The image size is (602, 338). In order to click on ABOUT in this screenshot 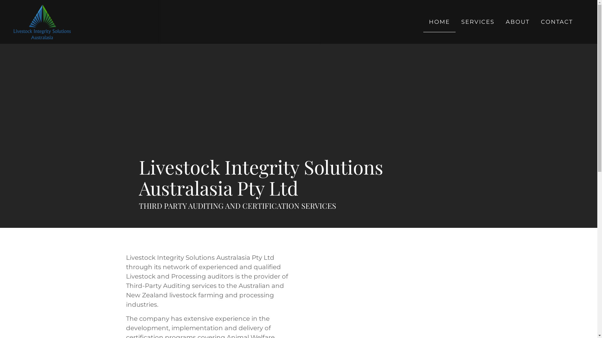, I will do `click(518, 22)`.